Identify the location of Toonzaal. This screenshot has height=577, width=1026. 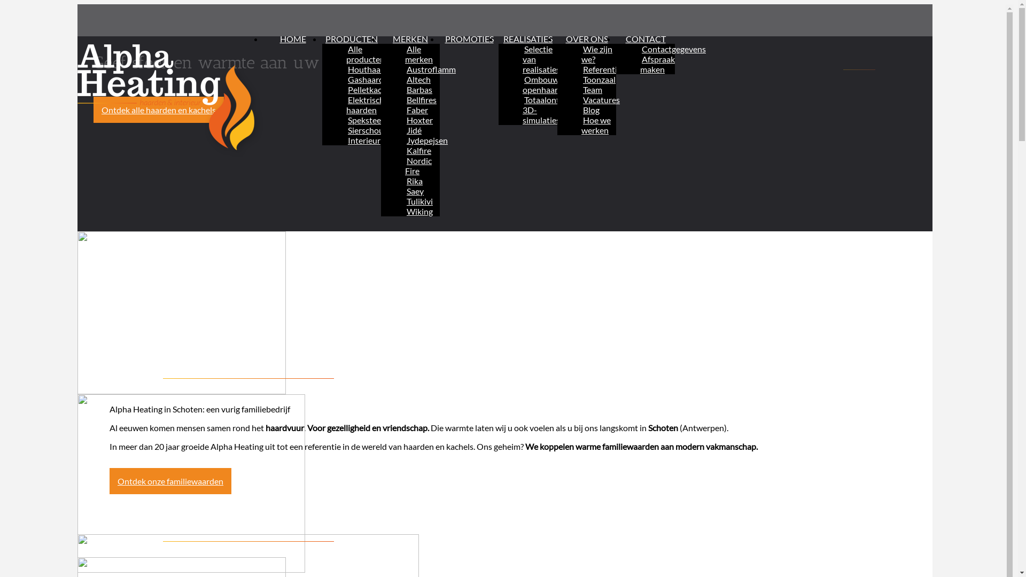
(600, 79).